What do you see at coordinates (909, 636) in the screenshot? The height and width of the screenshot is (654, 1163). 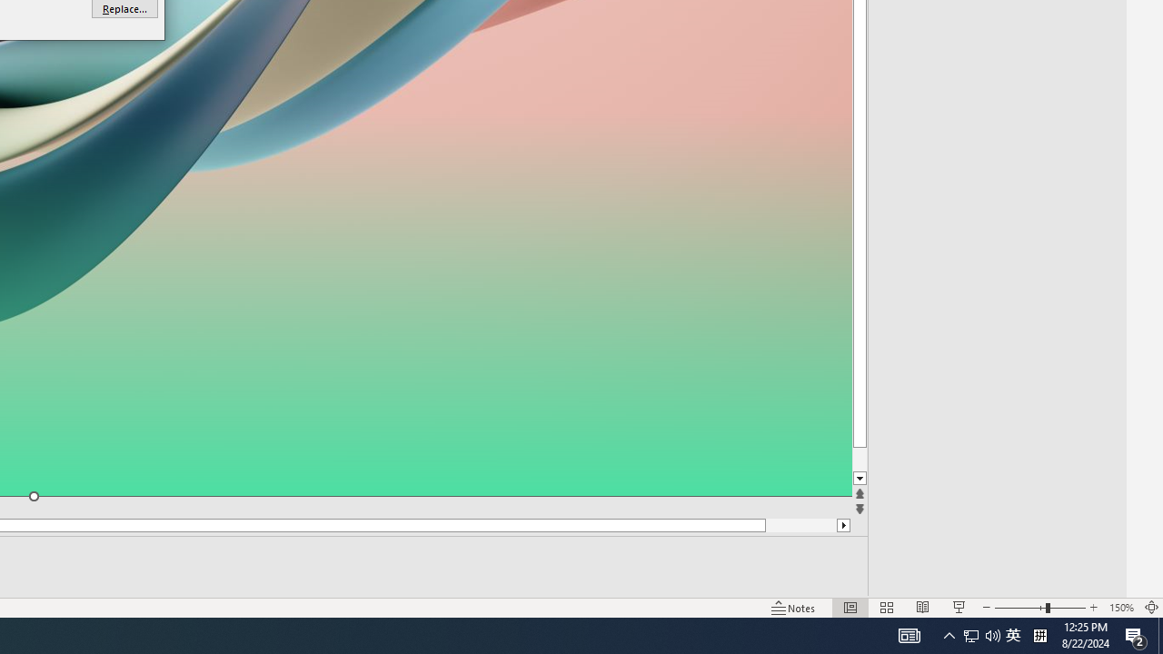 I see `AutomationID: 4105` at bounding box center [909, 636].